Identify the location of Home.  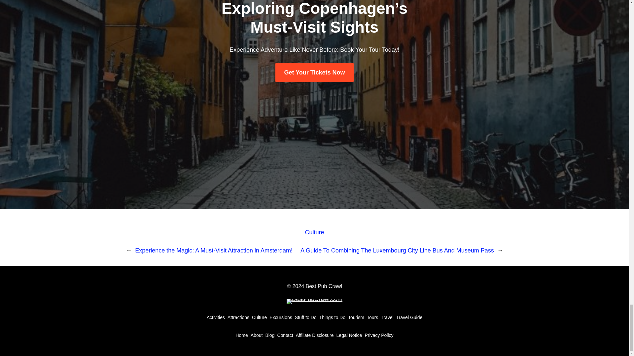
(241, 335).